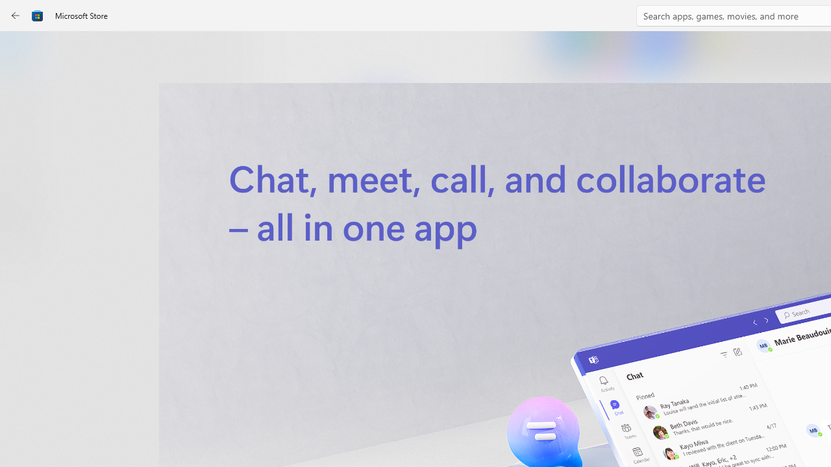 This screenshot has width=831, height=467. I want to click on Microsoft Corporation, so click(438, 216).